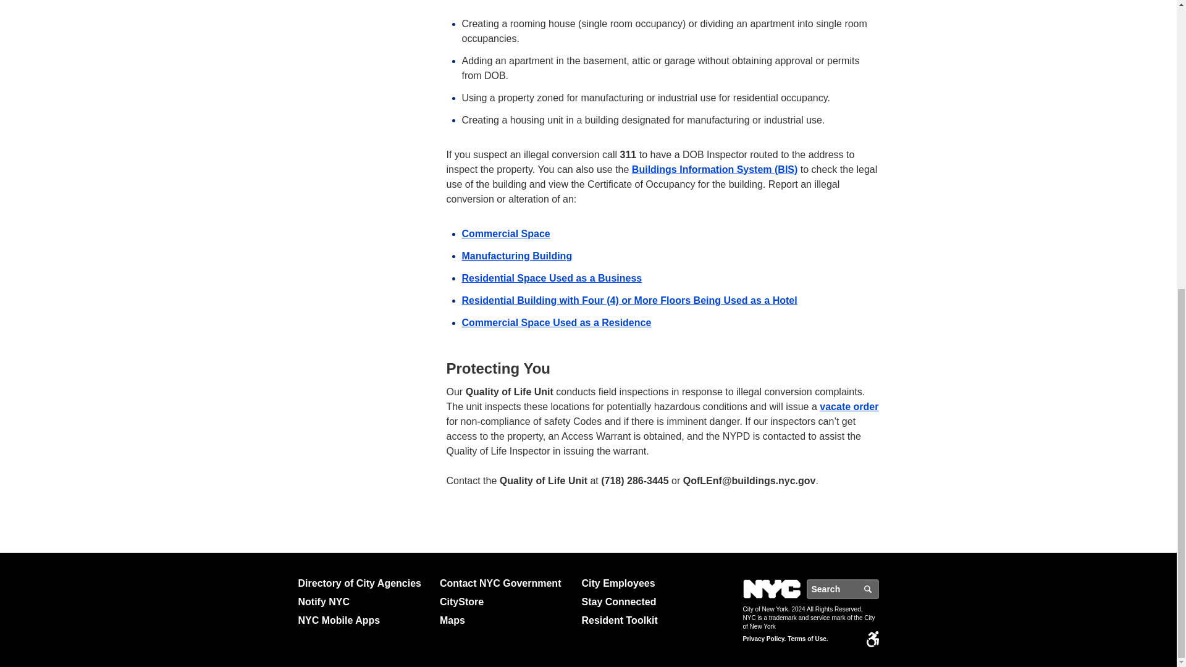 Image resolution: width=1186 pixels, height=667 pixels. What do you see at coordinates (552, 277) in the screenshot?
I see `Residential Space Used as a Business` at bounding box center [552, 277].